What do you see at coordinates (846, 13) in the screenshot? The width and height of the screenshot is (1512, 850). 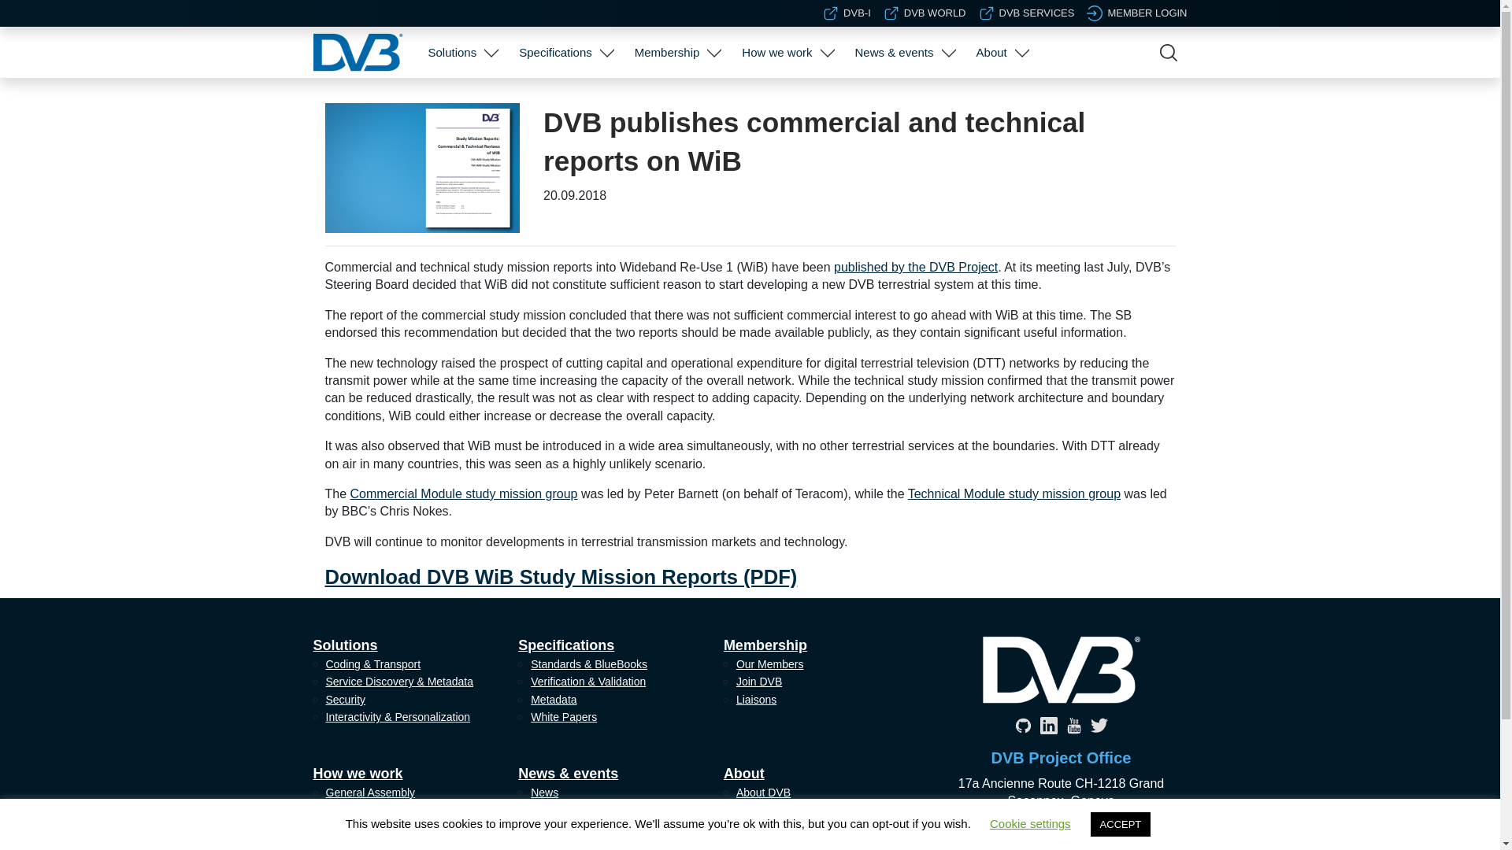 I see `DVB-I` at bounding box center [846, 13].